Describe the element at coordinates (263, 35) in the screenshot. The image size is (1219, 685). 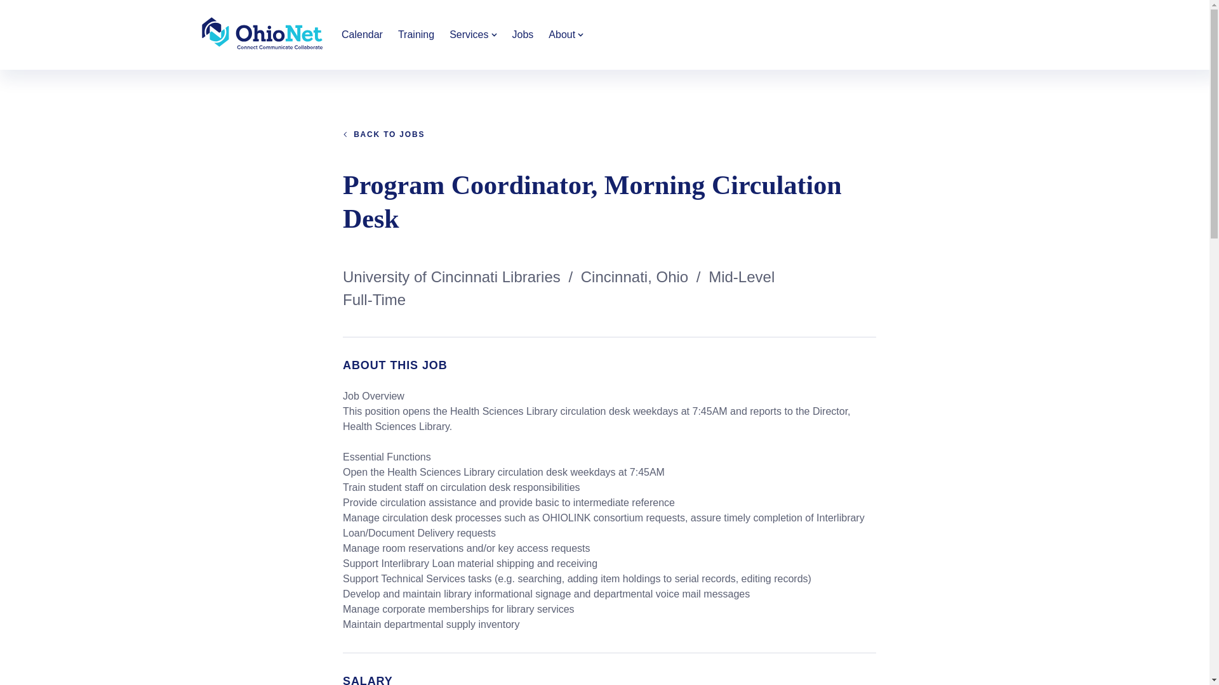
I see `OhioNET - Connect, Communicate, Collaborate.` at that location.